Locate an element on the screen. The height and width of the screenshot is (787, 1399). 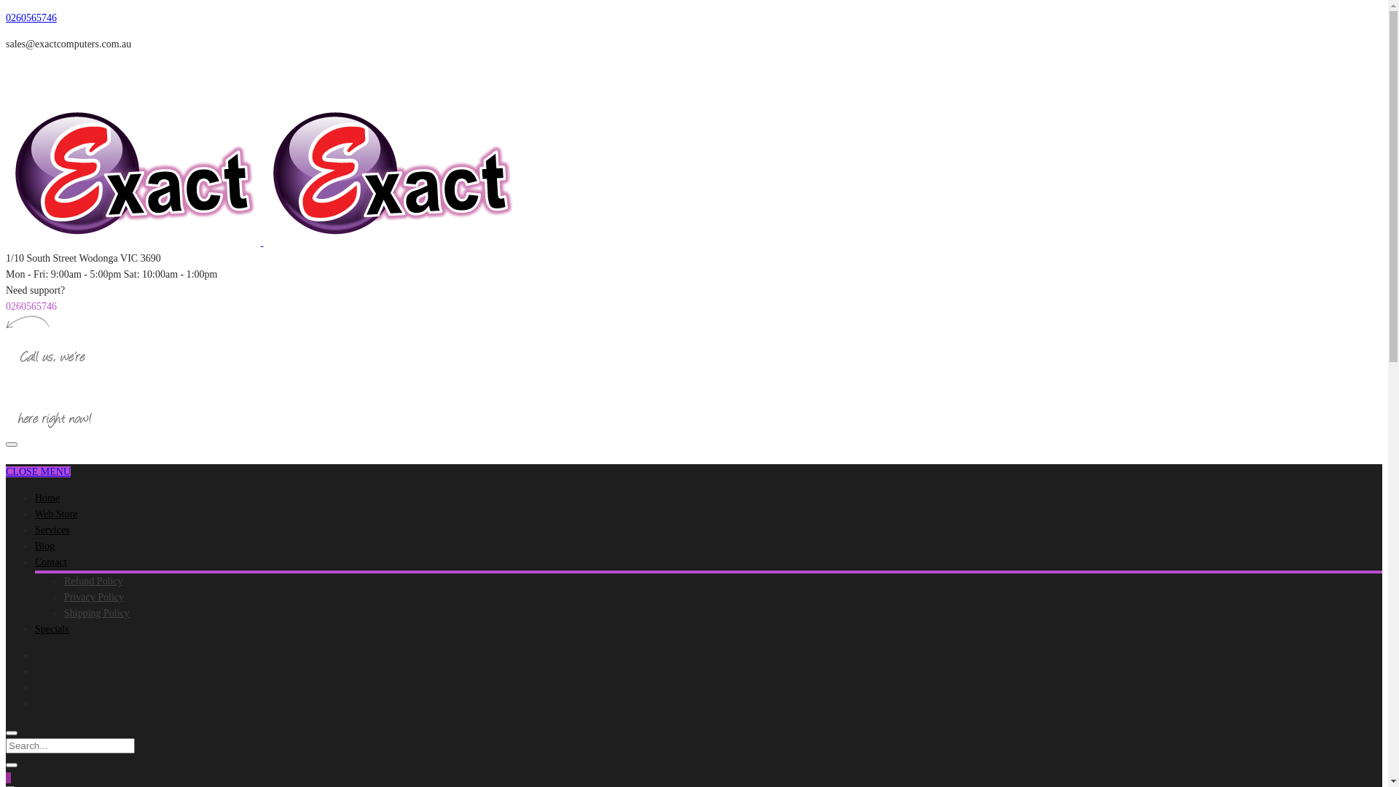
Home is located at coordinates (47, 498).